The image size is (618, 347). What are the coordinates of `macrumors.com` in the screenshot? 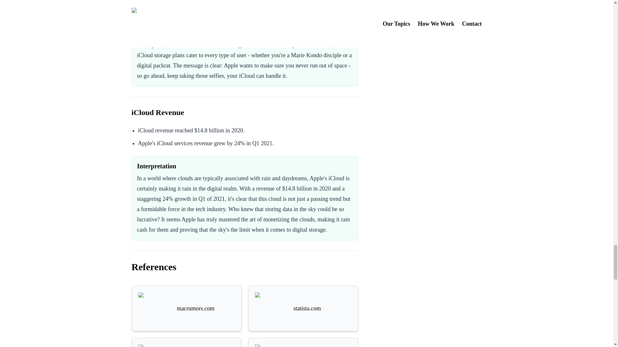 It's located at (187, 308).